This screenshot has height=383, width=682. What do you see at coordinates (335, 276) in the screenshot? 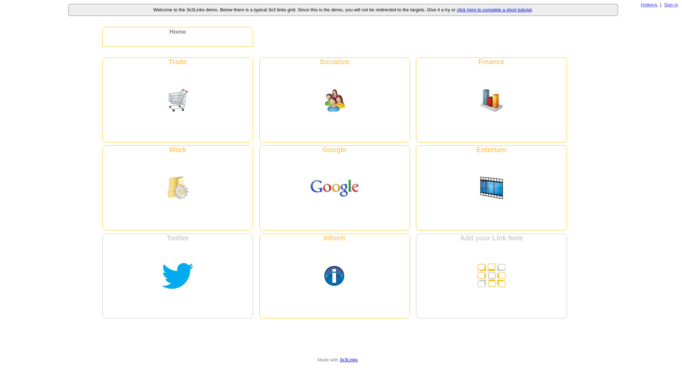
I see `Inform` at bounding box center [335, 276].